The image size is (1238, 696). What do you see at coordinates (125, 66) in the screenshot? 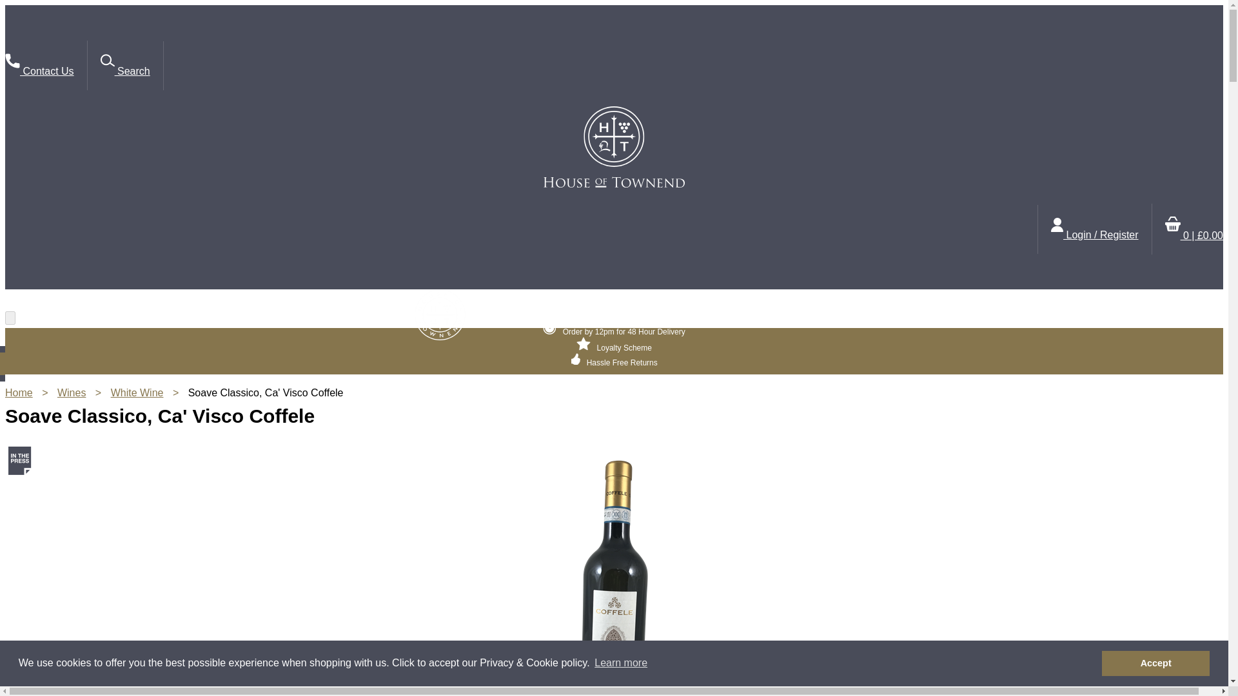
I see `Search` at bounding box center [125, 66].